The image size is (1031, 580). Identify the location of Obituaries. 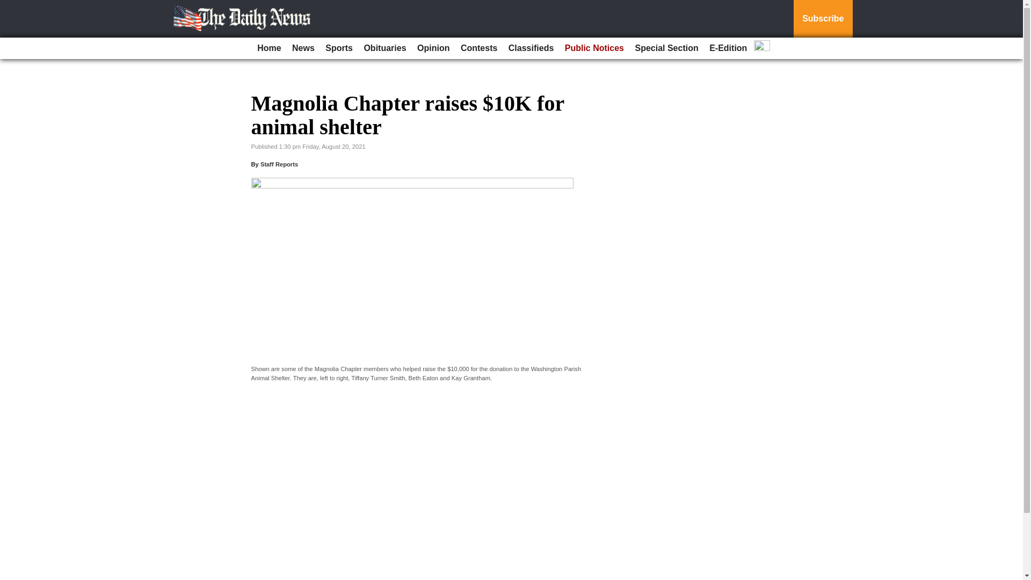
(384, 48).